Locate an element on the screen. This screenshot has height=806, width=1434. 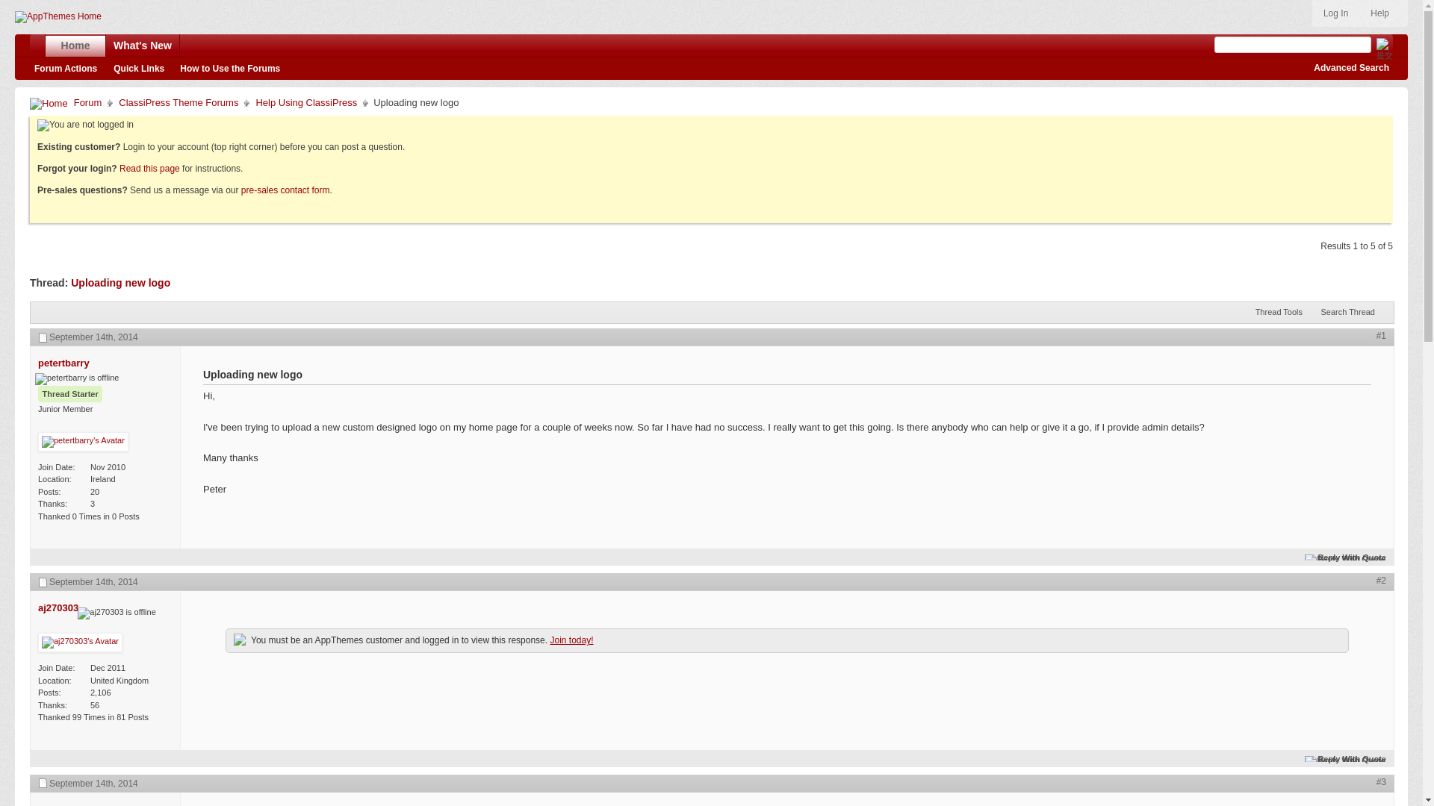
aj270303 is offline is located at coordinates (116, 613).